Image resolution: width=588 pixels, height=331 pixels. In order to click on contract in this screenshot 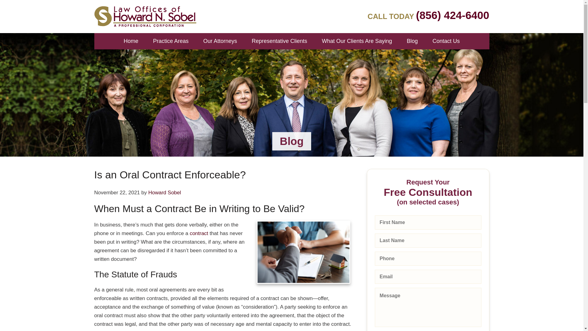, I will do `click(198, 233)`.